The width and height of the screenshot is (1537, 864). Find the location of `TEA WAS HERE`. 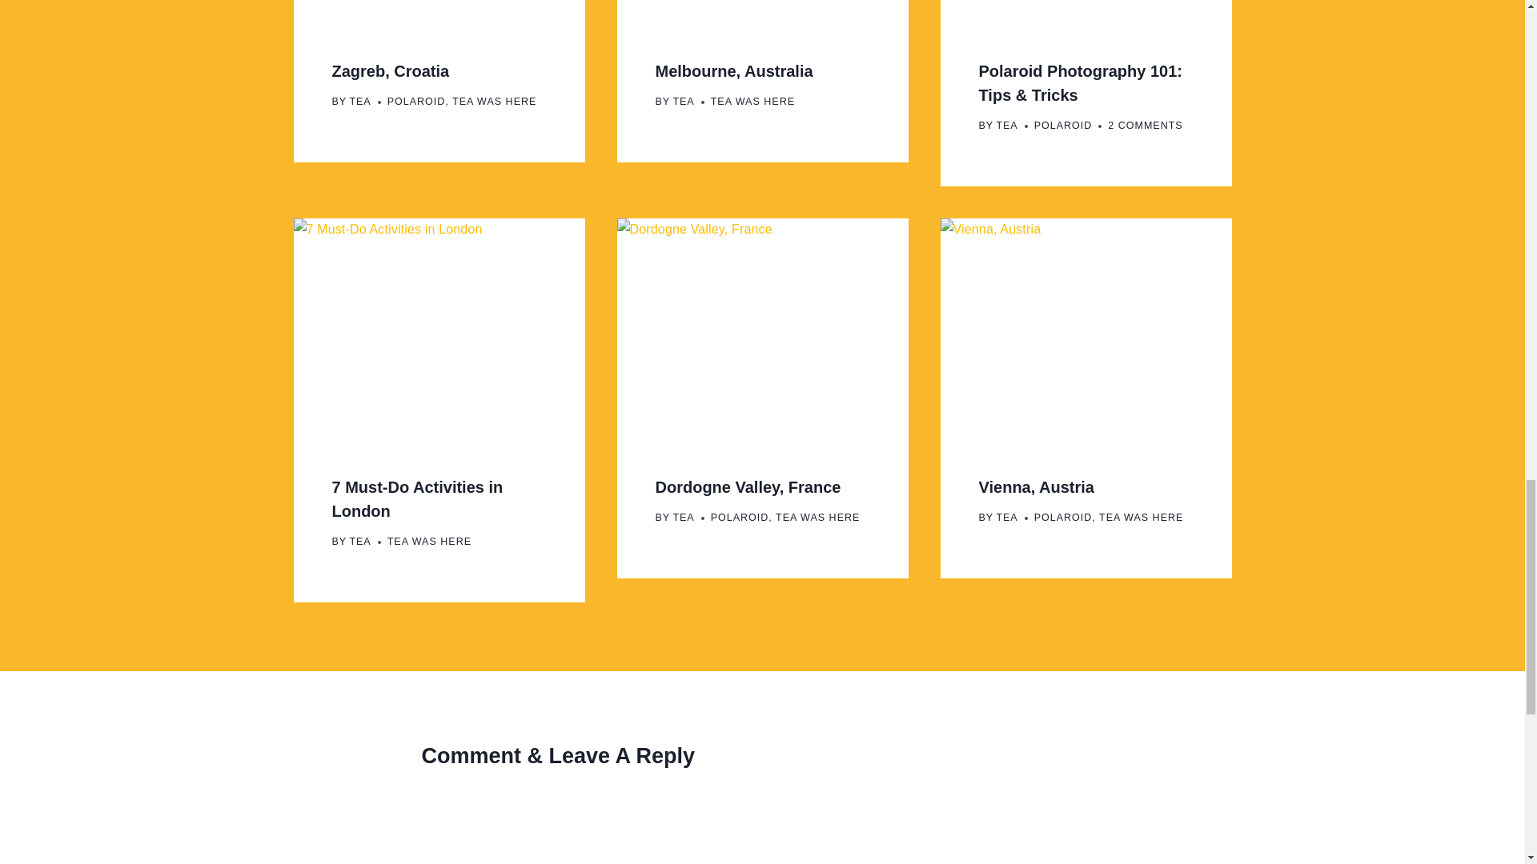

TEA WAS HERE is located at coordinates (494, 101).